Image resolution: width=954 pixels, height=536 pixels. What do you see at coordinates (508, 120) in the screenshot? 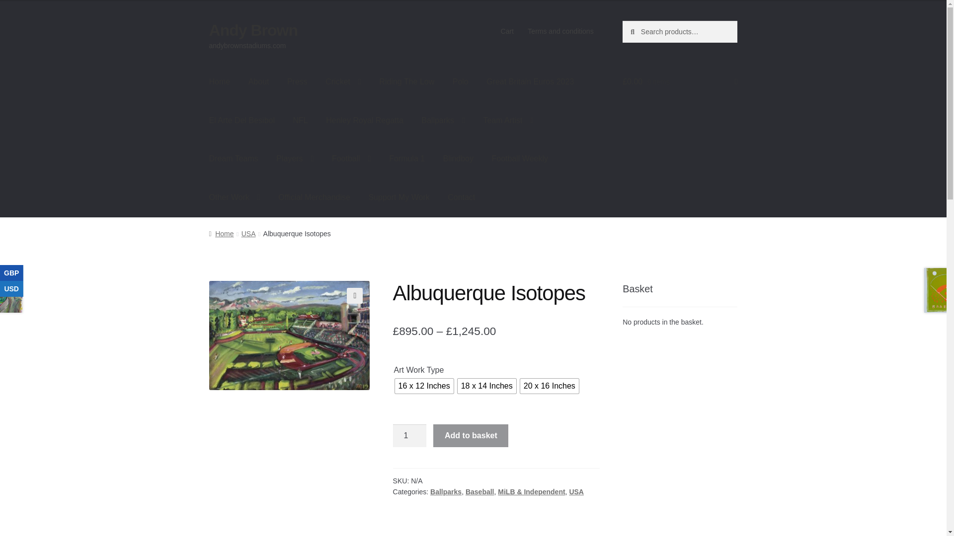
I see `Team Artist` at bounding box center [508, 120].